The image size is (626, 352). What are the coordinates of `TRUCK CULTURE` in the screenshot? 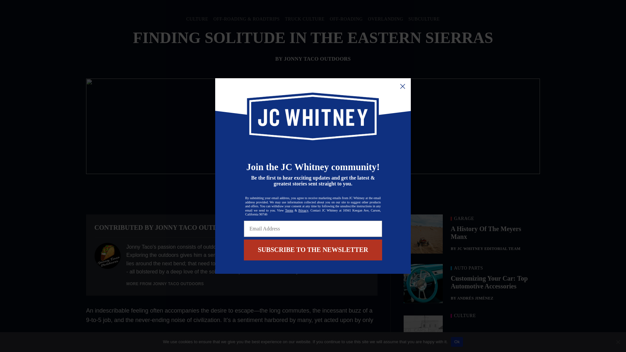 It's located at (305, 19).